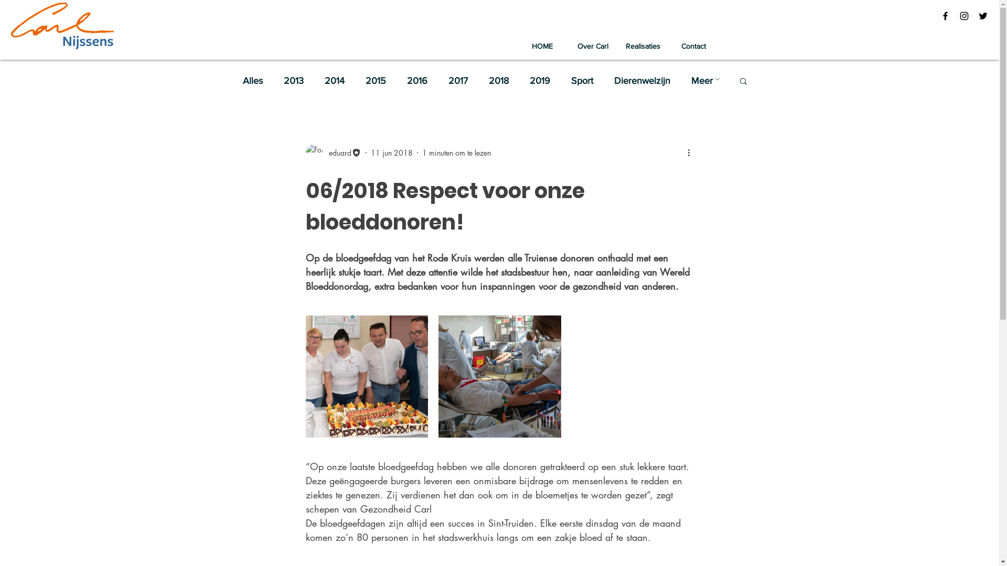 The image size is (1007, 566). What do you see at coordinates (252, 81) in the screenshot?
I see `Alles` at bounding box center [252, 81].